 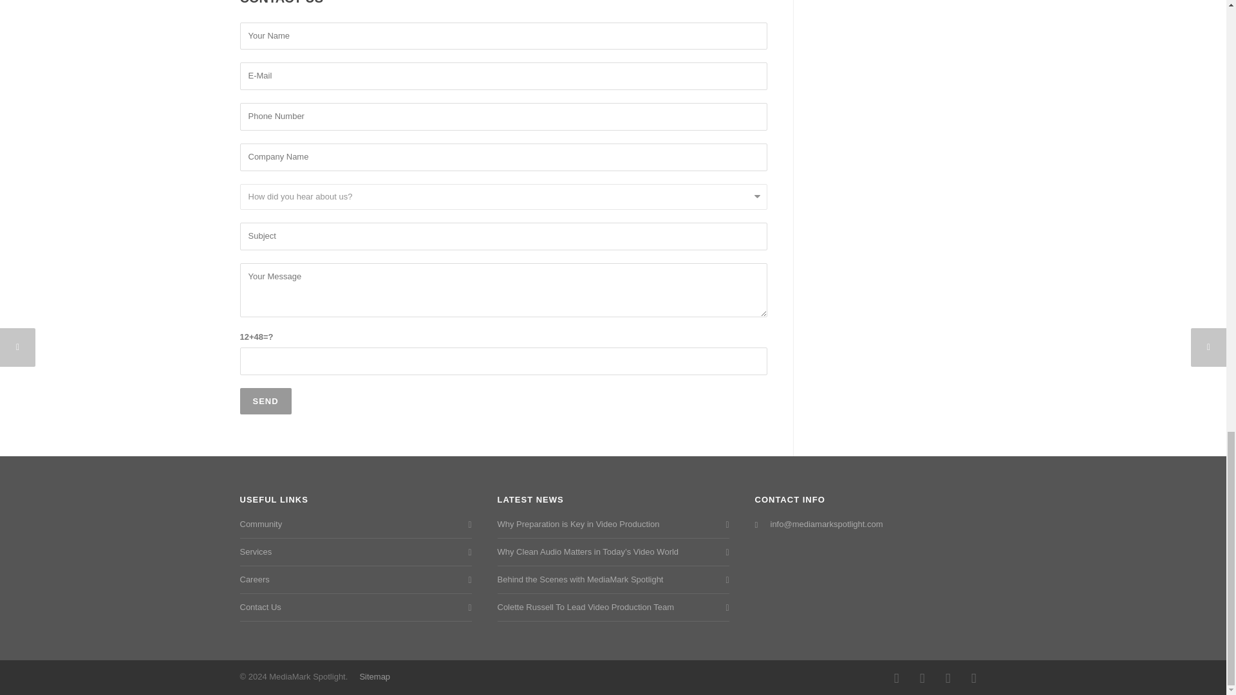 I want to click on LinkedIn, so click(x=947, y=678).